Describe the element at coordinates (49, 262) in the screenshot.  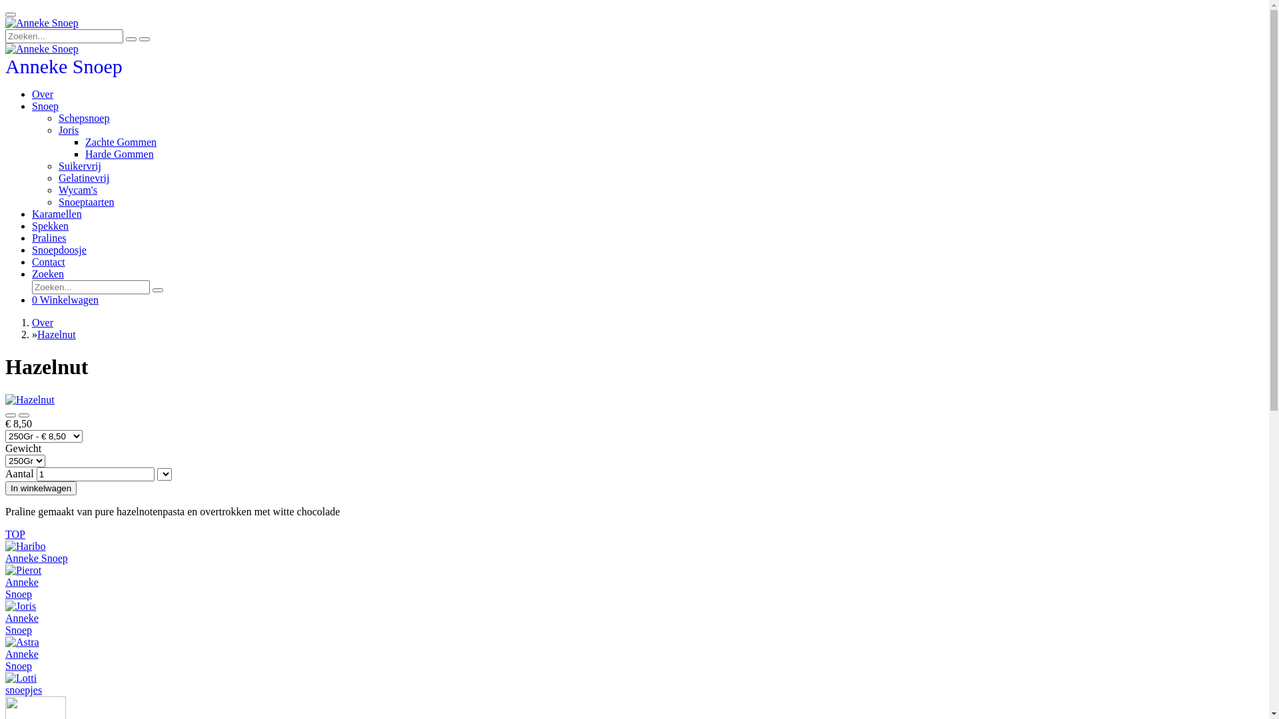
I see `Contact` at that location.